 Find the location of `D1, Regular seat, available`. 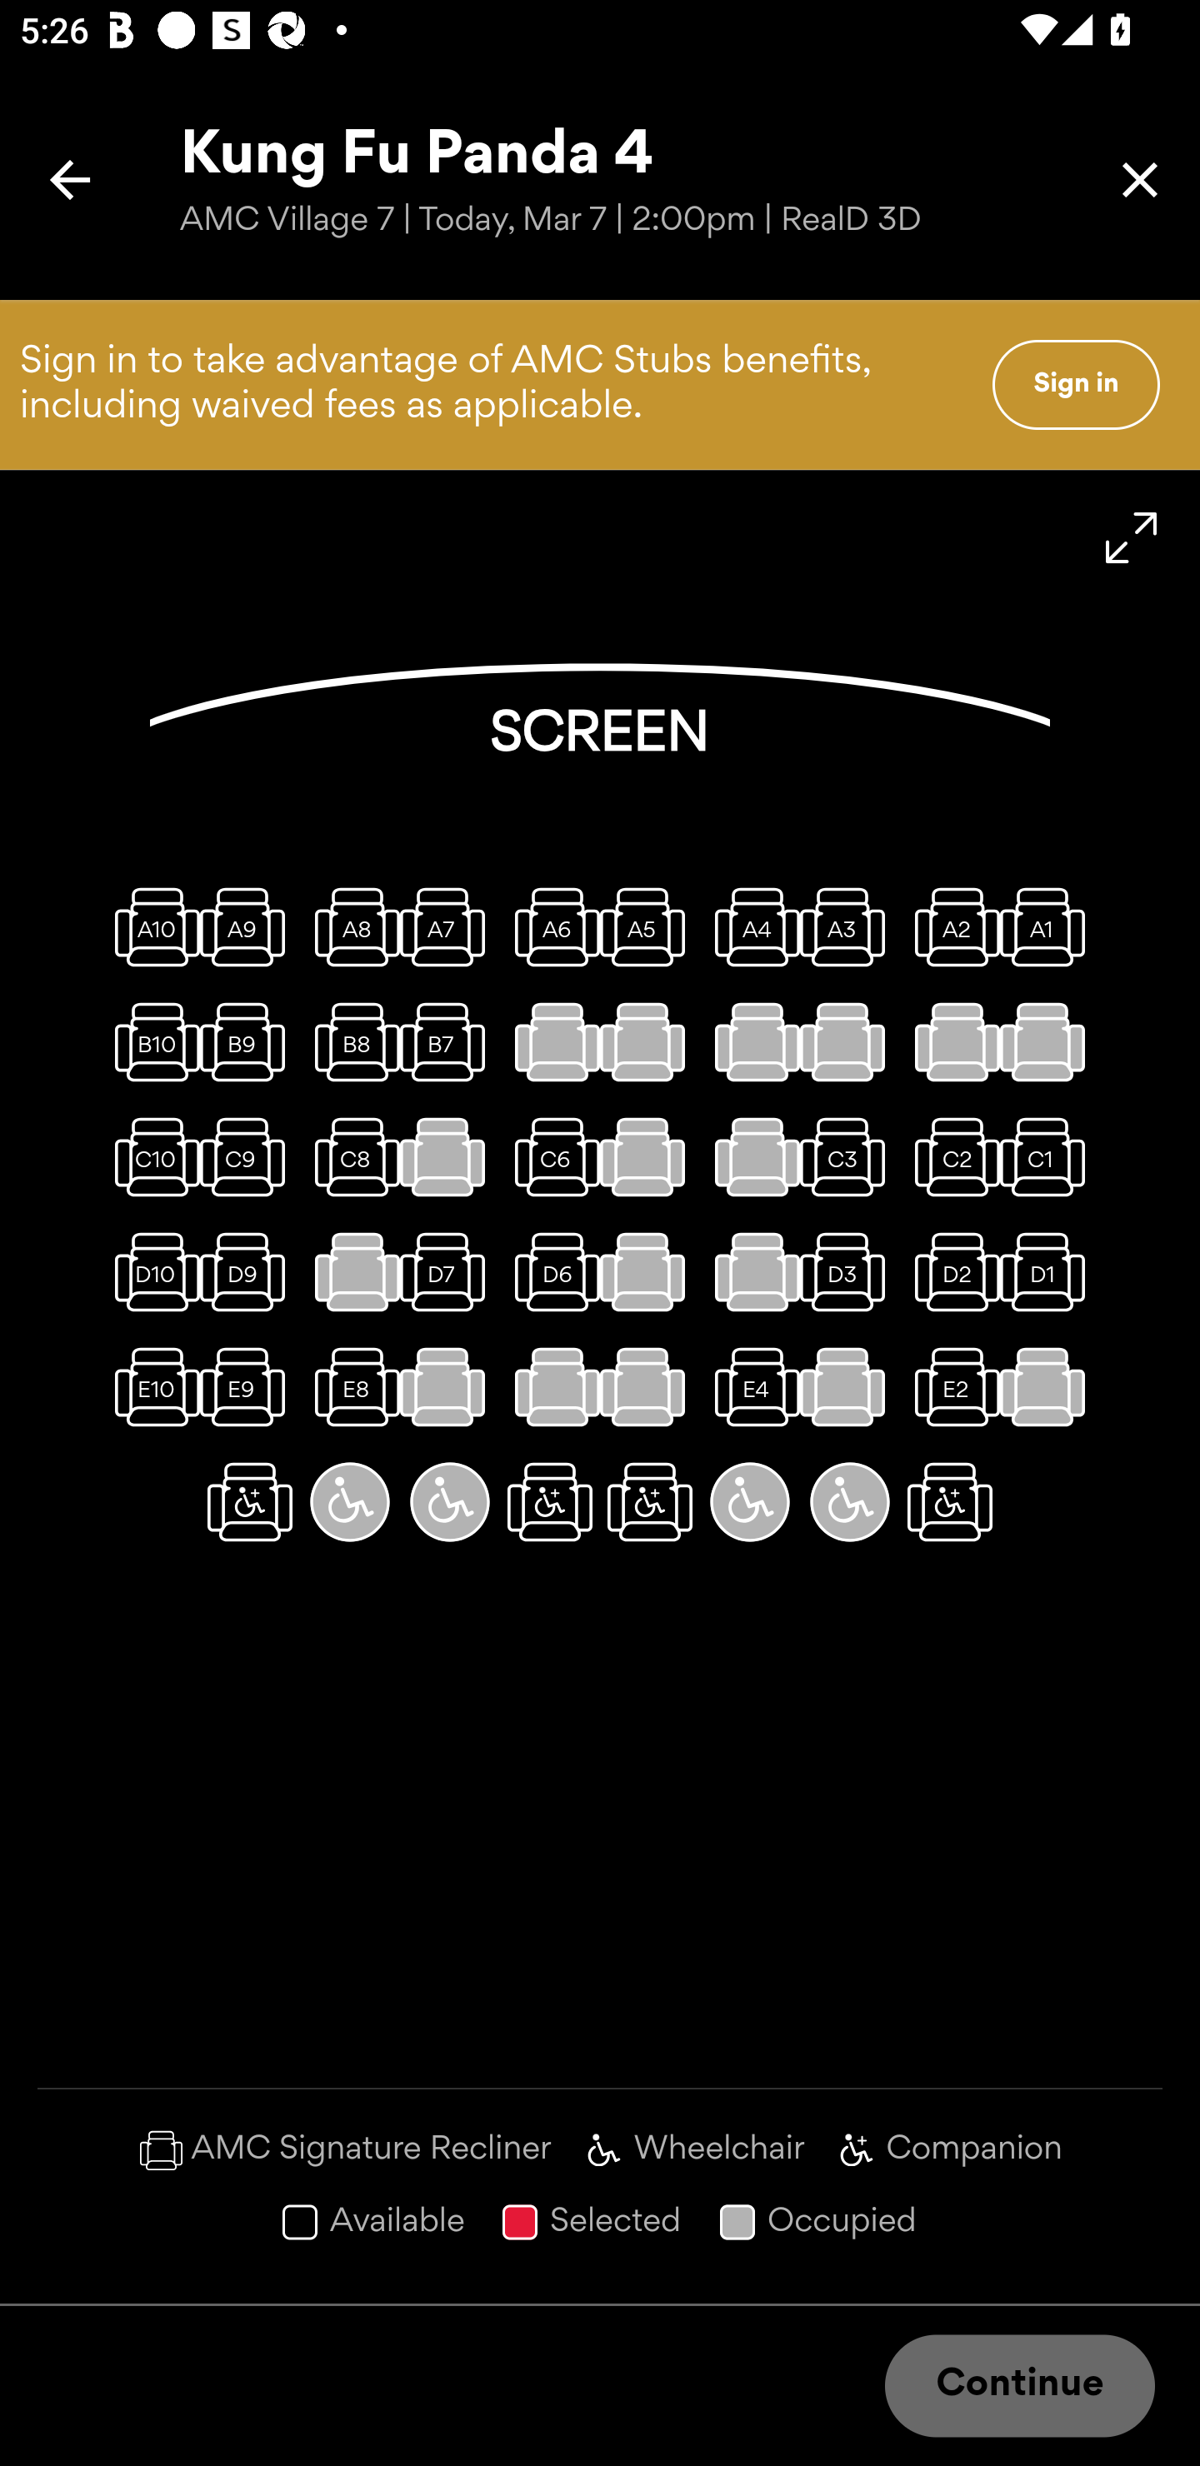

D1, Regular seat, available is located at coordinates (1050, 1272).